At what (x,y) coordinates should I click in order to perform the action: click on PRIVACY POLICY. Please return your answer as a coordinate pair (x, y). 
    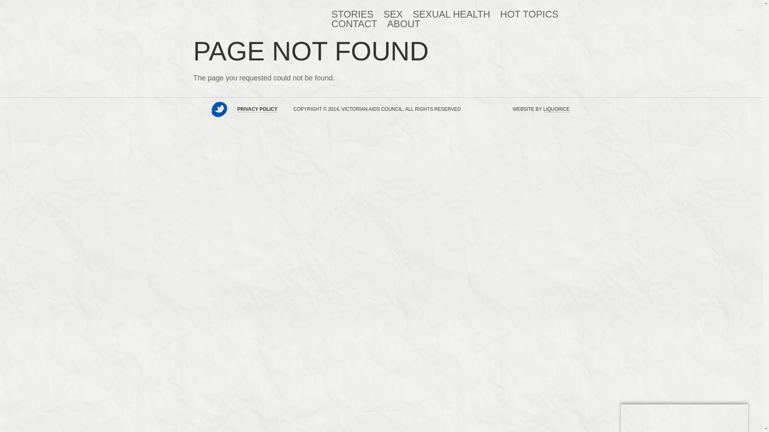
    Looking at the image, I should click on (257, 110).